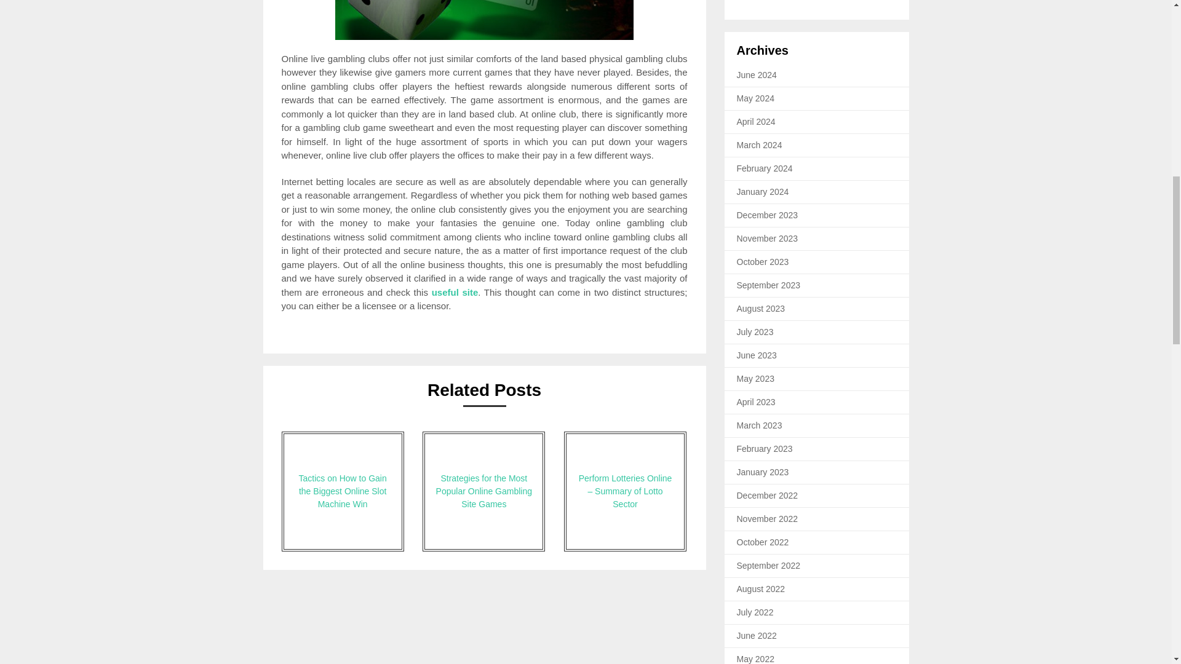 This screenshot has height=664, width=1181. I want to click on March 2023, so click(759, 425).